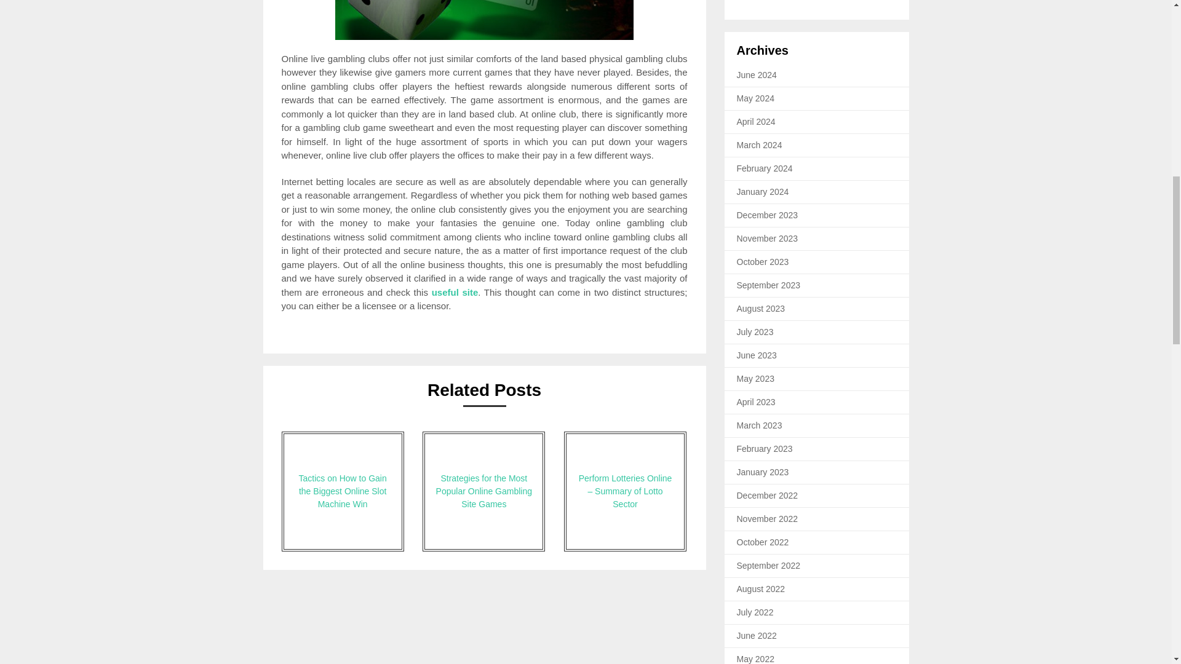 This screenshot has height=664, width=1181. I want to click on March 2023, so click(759, 425).